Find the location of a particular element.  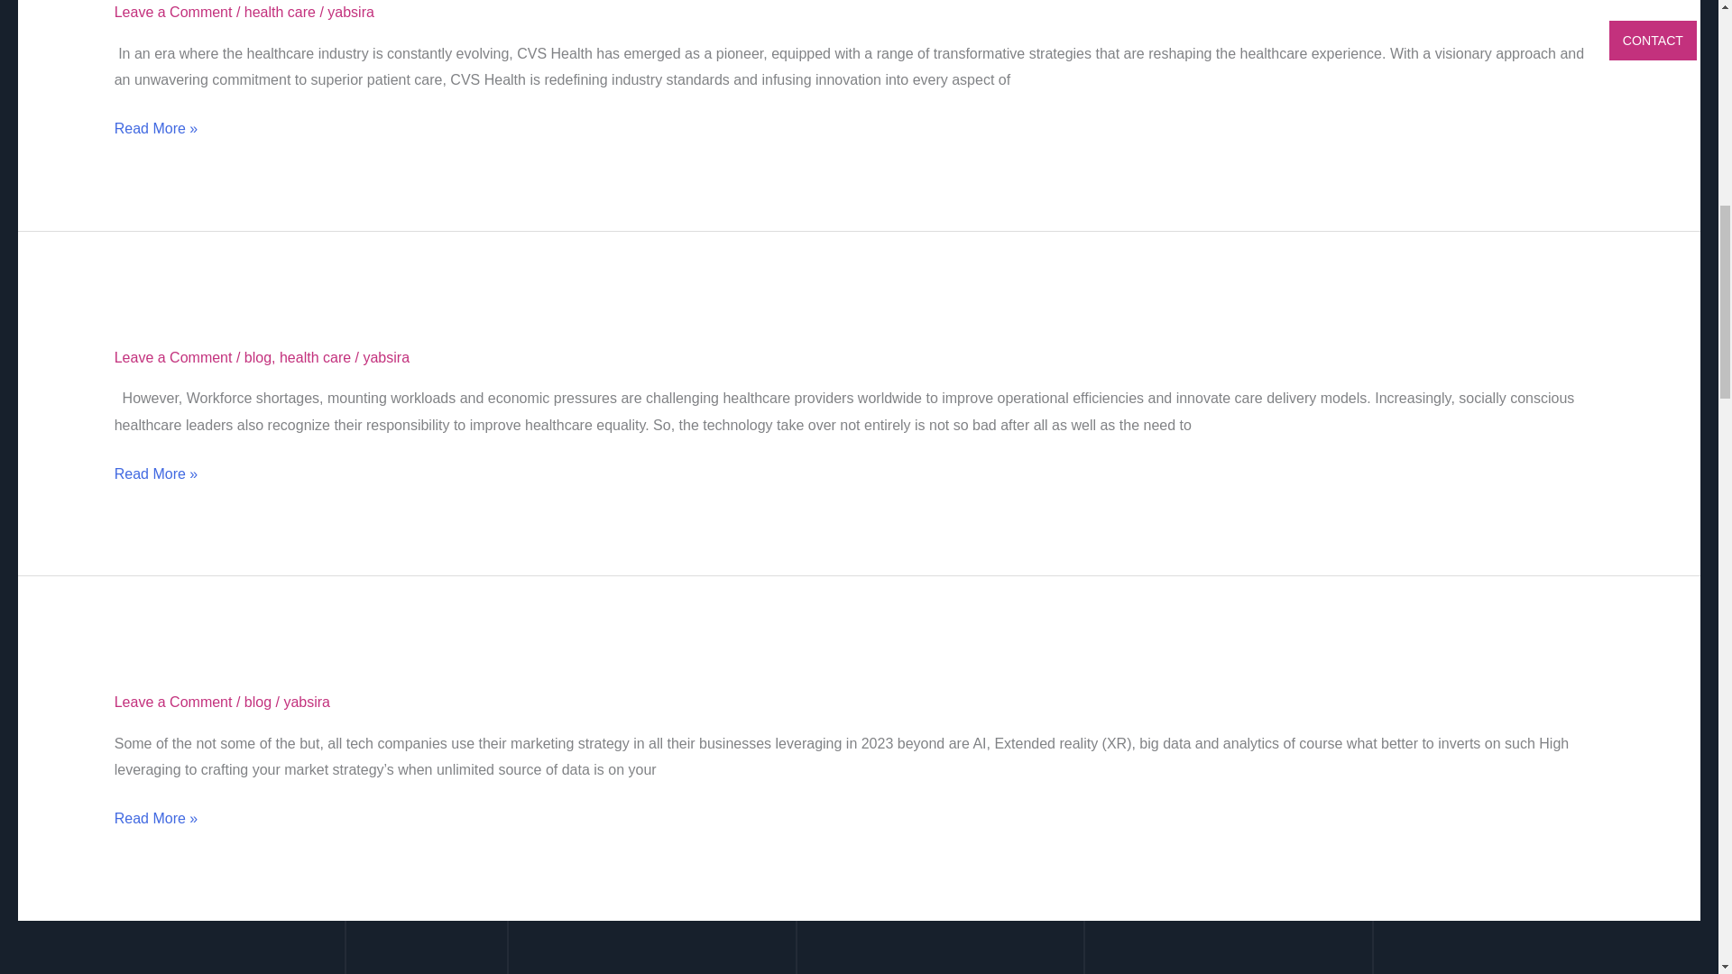

Transformation technology Trends In Healthcare is located at coordinates (386, 325).